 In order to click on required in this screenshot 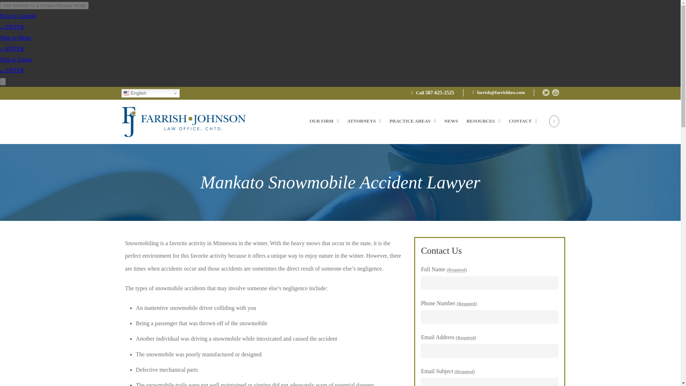, I will do `click(456, 269)`.